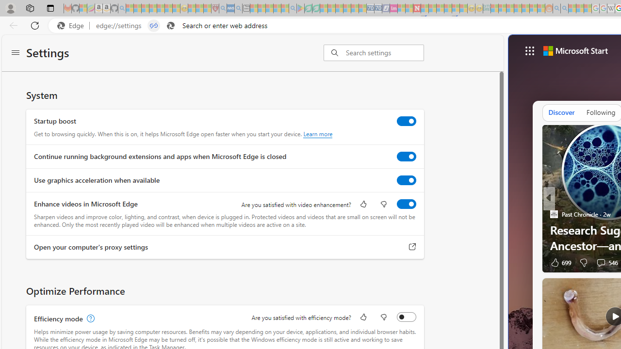 The height and width of the screenshot is (349, 621). Describe the element at coordinates (417, 9) in the screenshot. I see `Latest Politics News & Archive | Newsweek.com - Sleeping` at that location.